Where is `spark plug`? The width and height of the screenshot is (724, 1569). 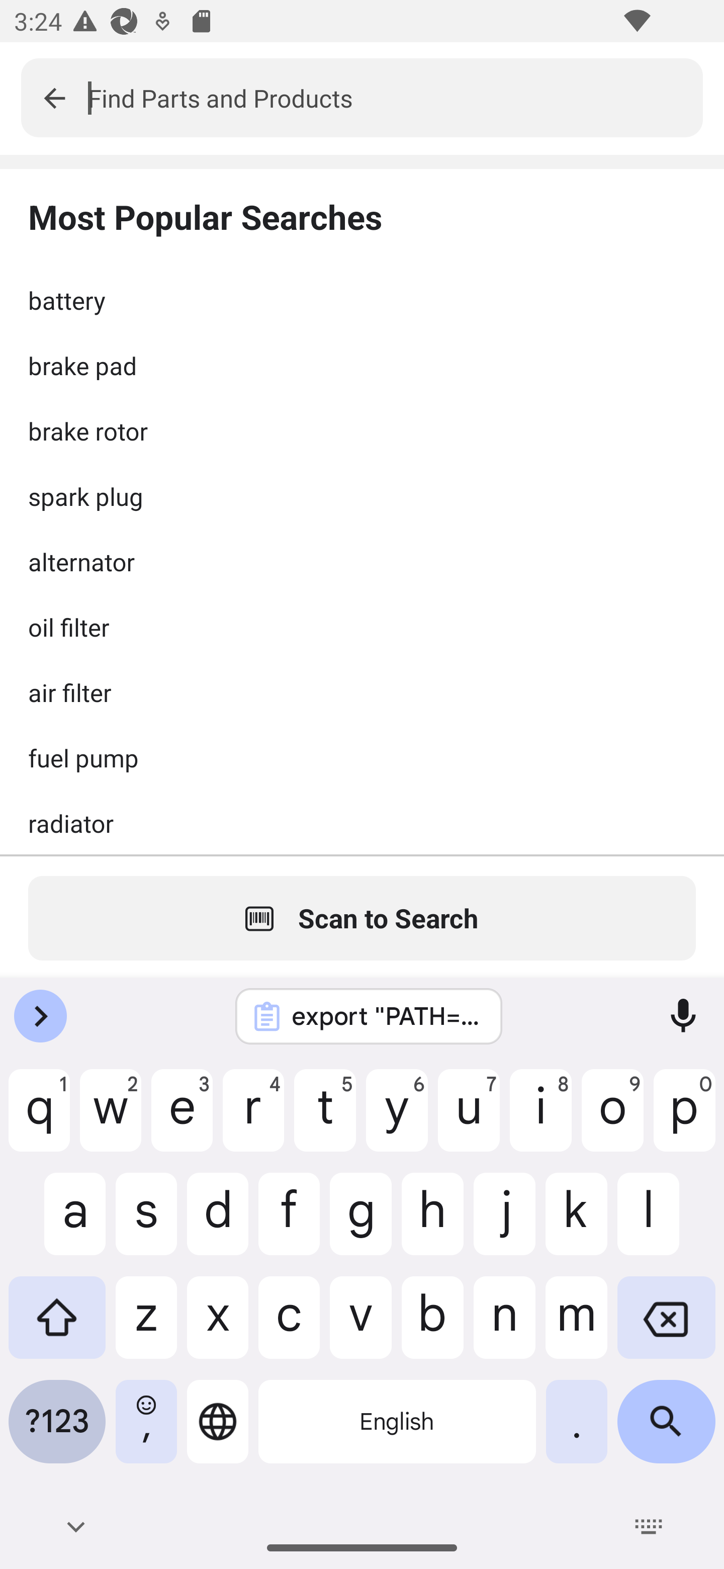
spark plug is located at coordinates (362, 496).